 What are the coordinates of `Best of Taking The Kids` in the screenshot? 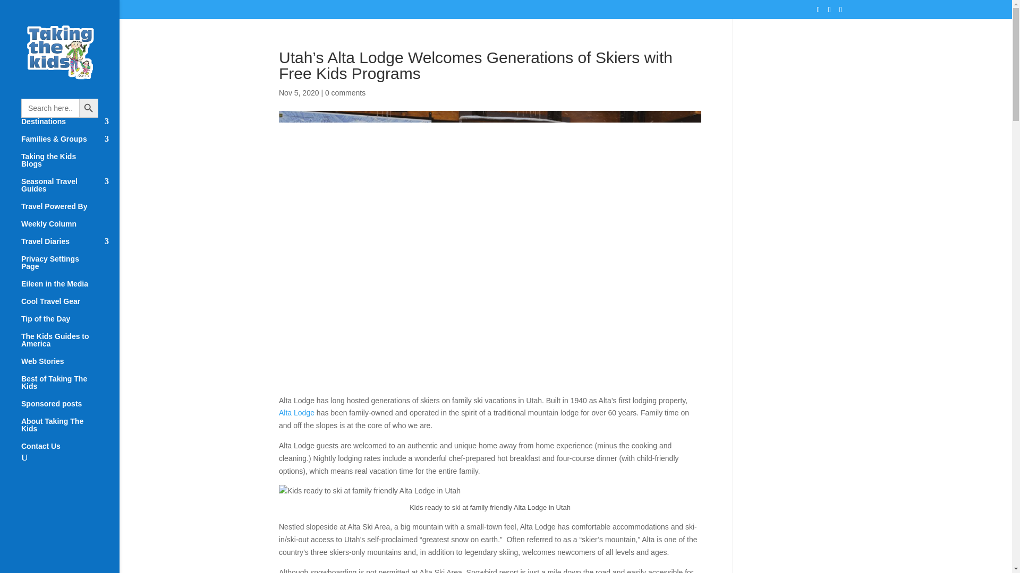 It's located at (70, 387).